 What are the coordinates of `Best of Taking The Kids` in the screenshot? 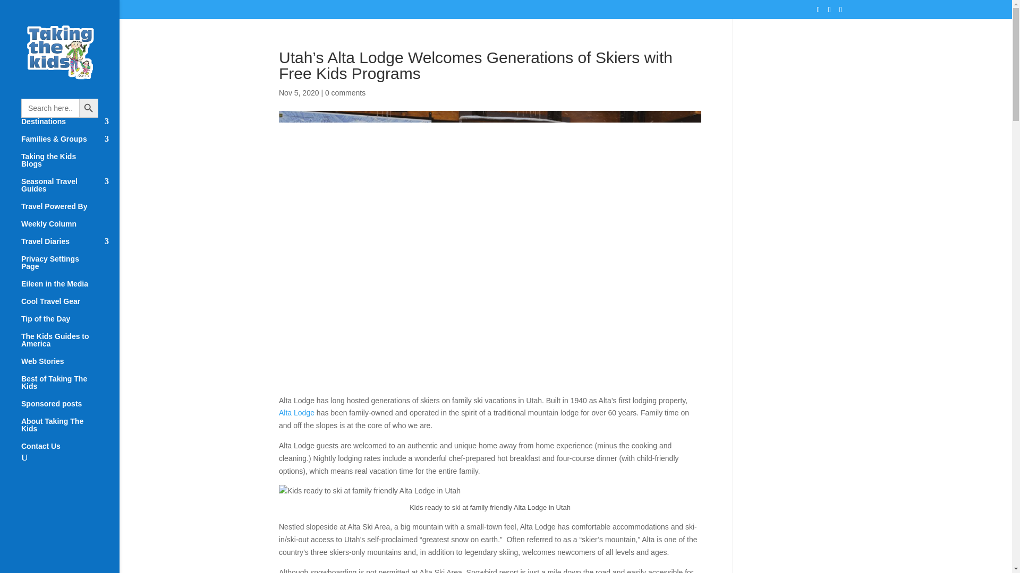 It's located at (70, 387).